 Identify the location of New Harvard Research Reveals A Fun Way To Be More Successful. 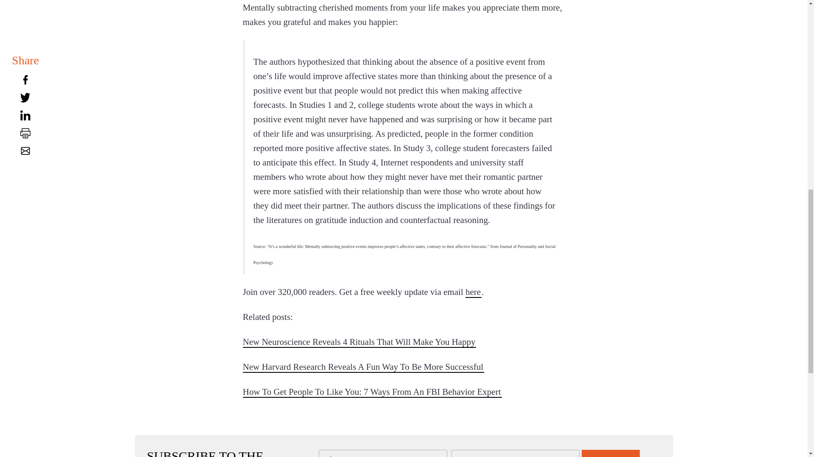
(363, 367).